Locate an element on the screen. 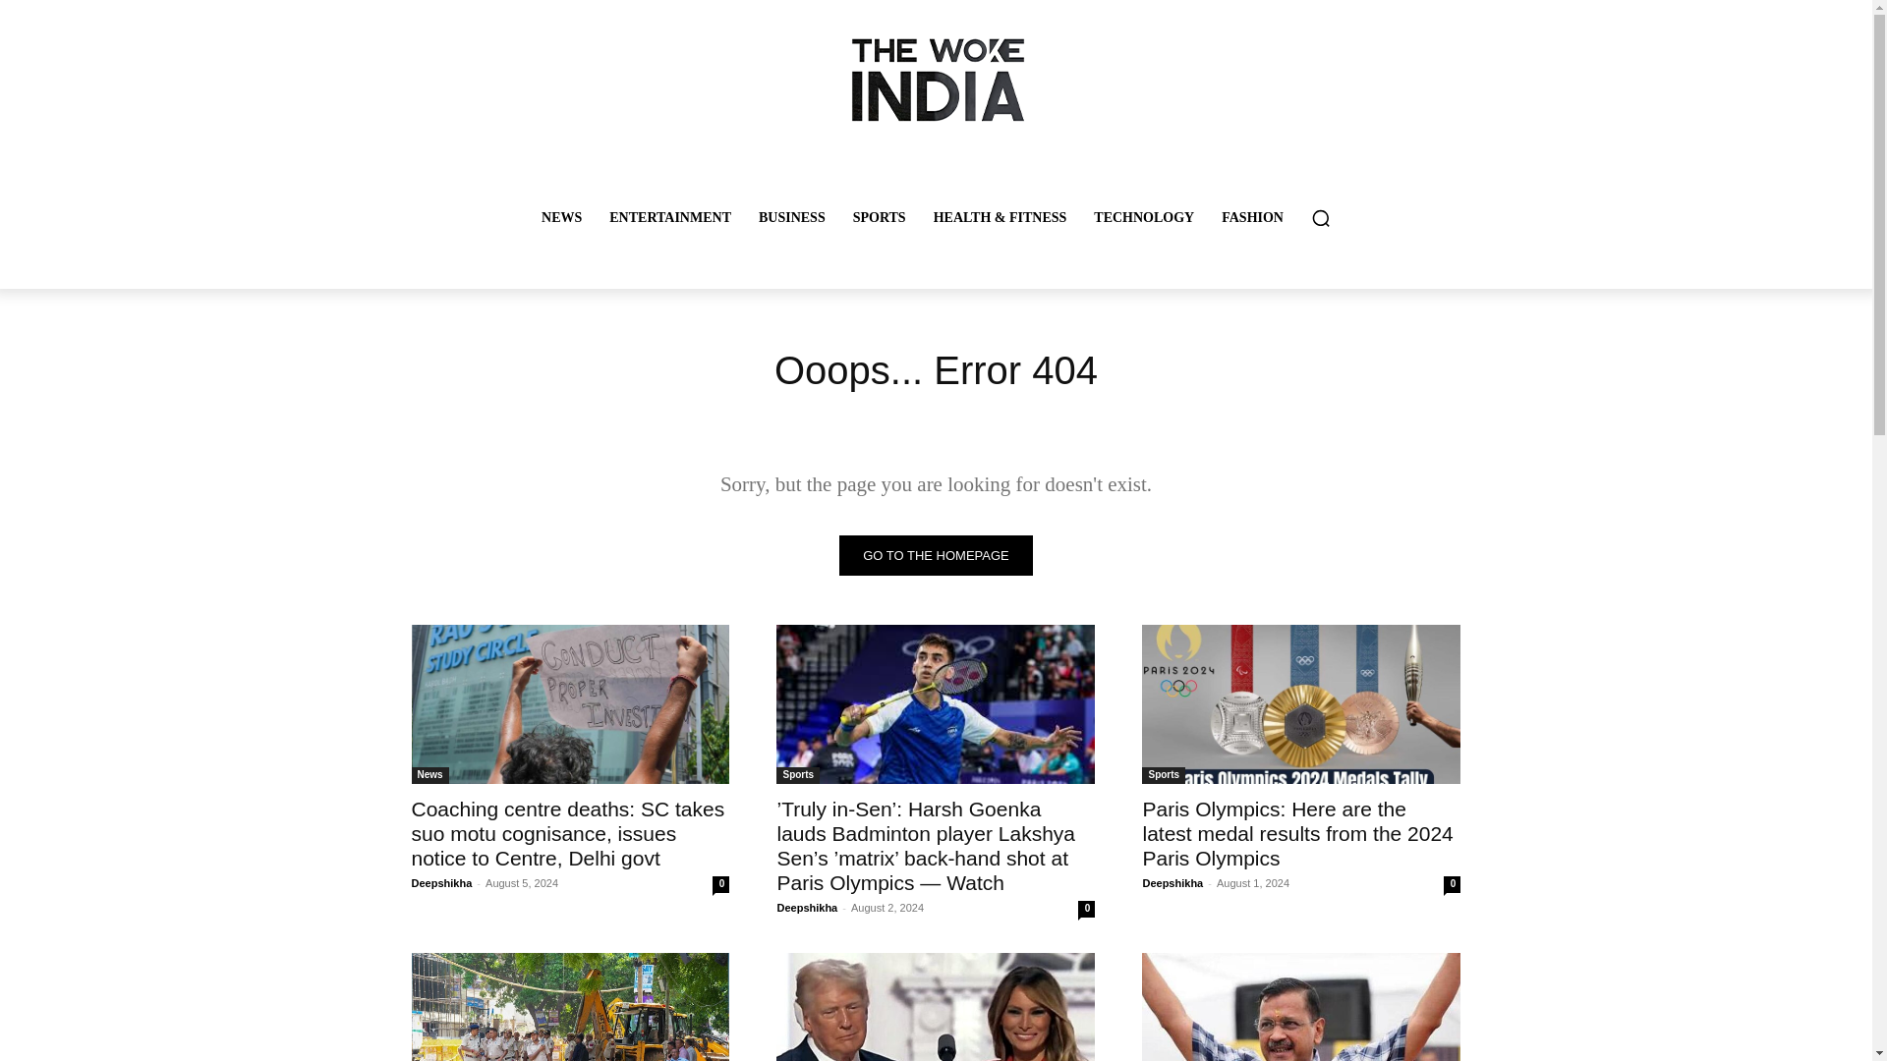 The height and width of the screenshot is (1061, 1887). Sports is located at coordinates (797, 775).